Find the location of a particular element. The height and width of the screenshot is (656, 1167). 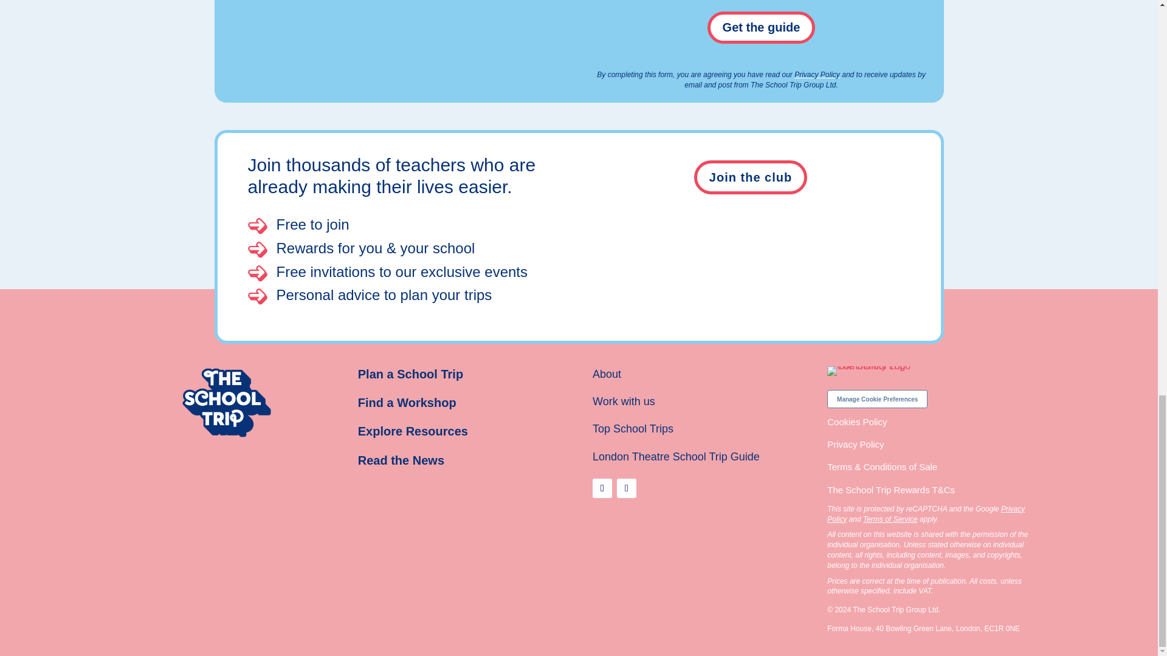

Privacy Policy is located at coordinates (817, 74).